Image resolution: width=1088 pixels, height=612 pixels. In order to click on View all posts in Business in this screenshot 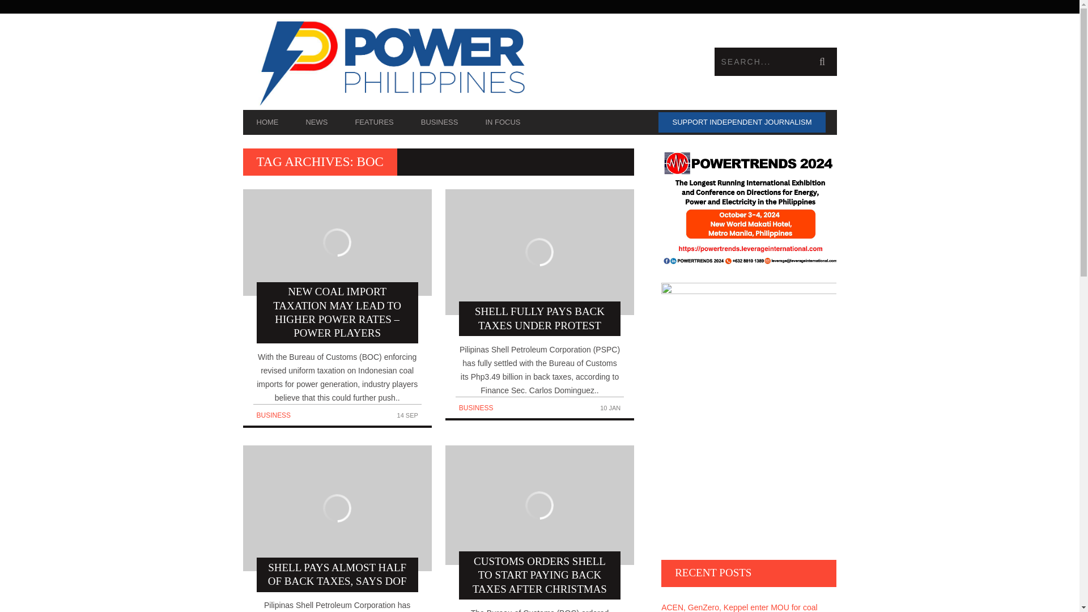, I will do `click(476, 407)`.